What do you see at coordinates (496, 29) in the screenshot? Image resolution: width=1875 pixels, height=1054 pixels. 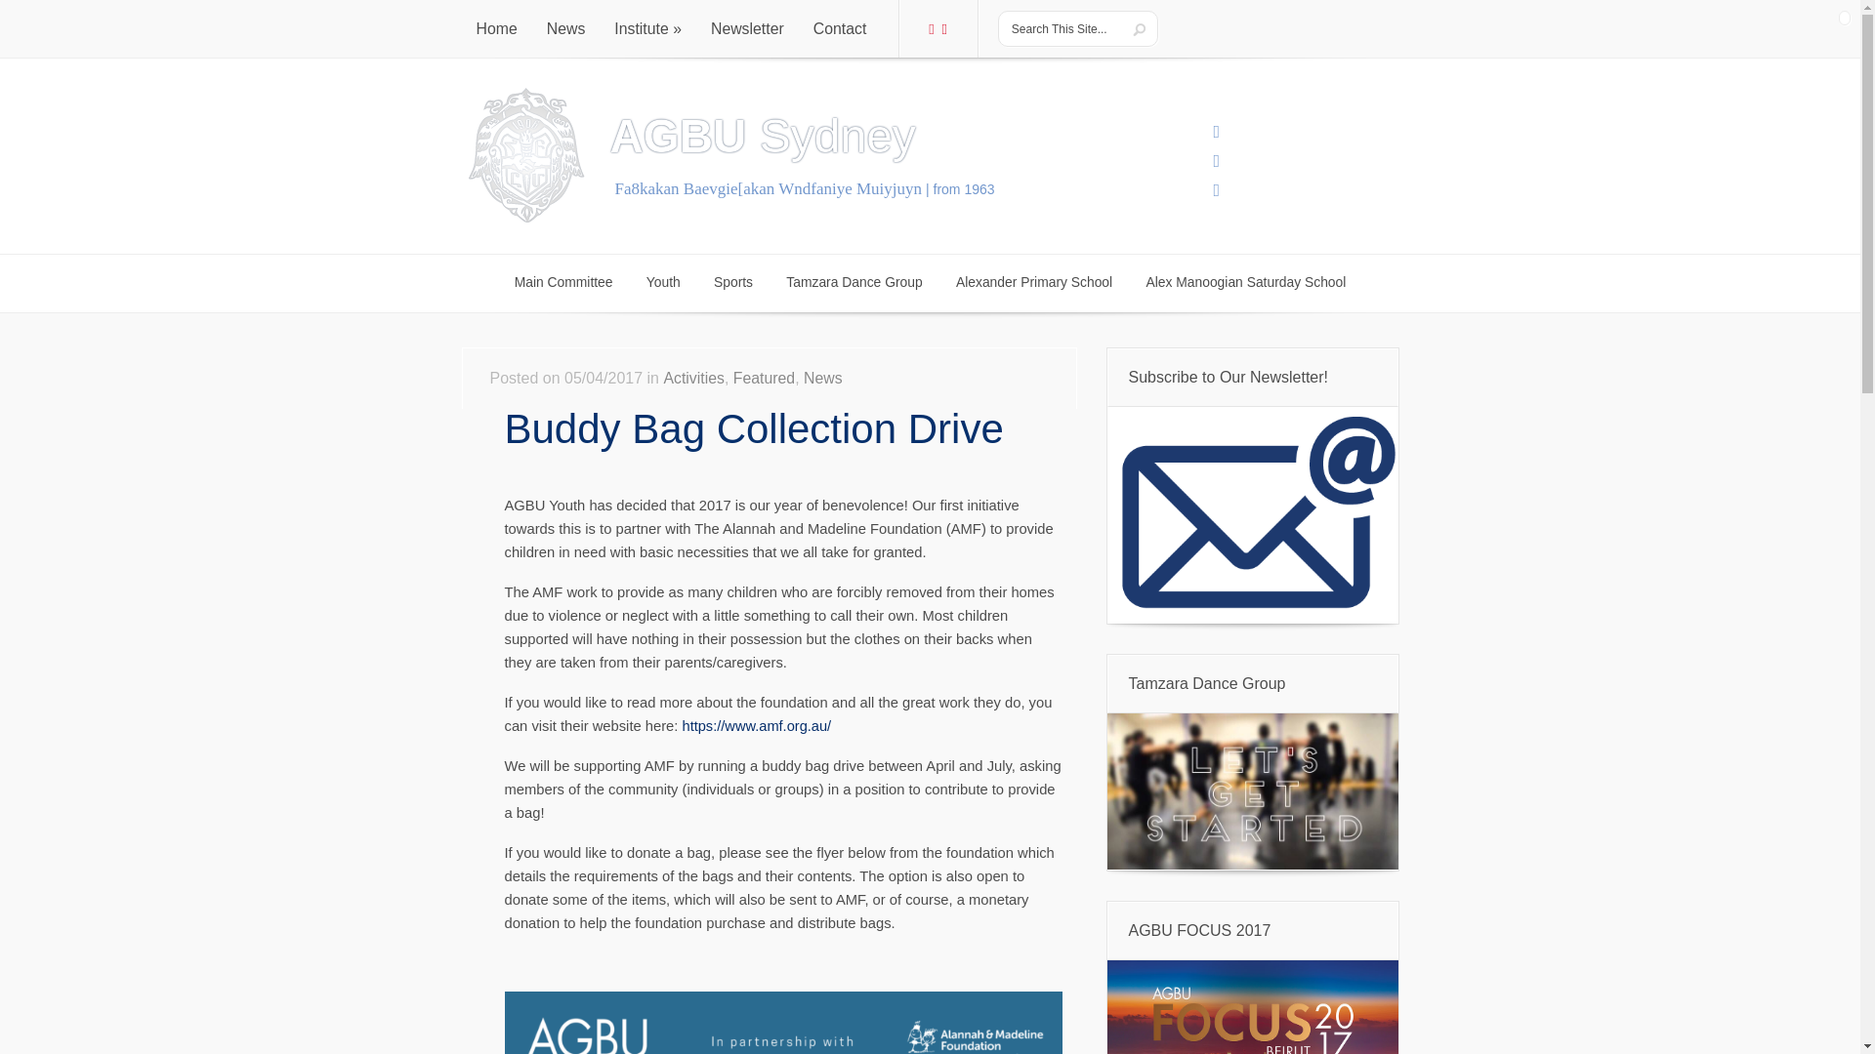 I see `News` at bounding box center [496, 29].